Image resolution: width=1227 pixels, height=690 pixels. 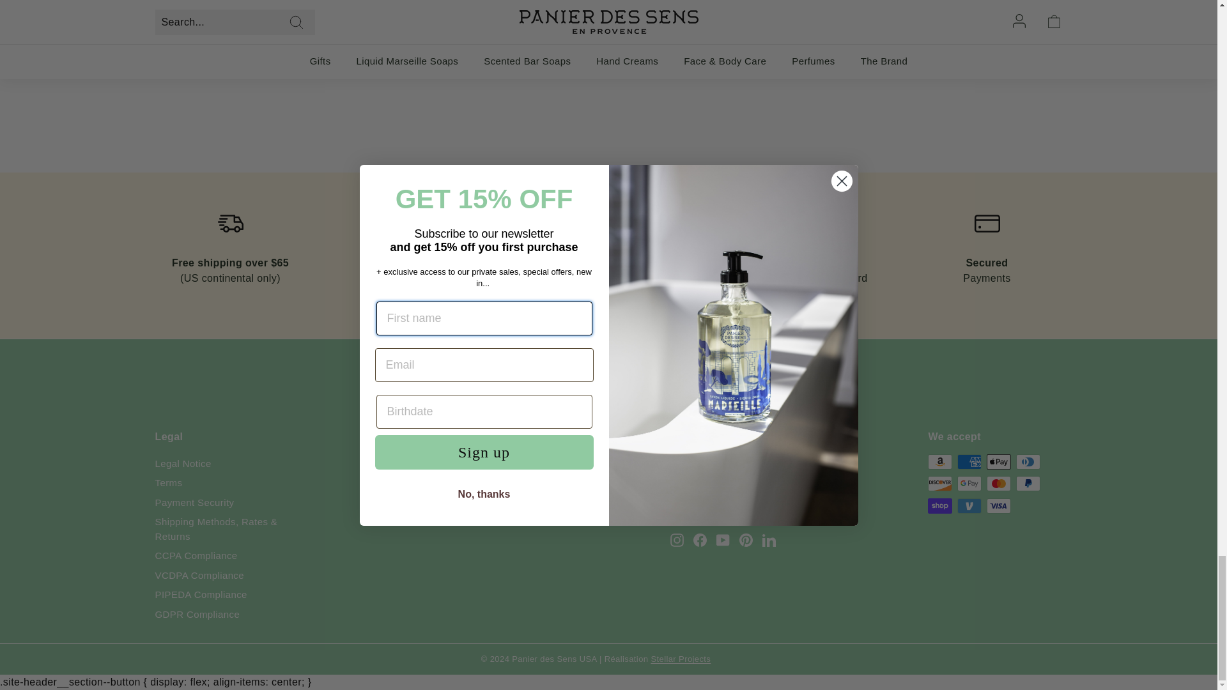 I want to click on Panier des Sens USA on Facebook, so click(x=699, y=539).